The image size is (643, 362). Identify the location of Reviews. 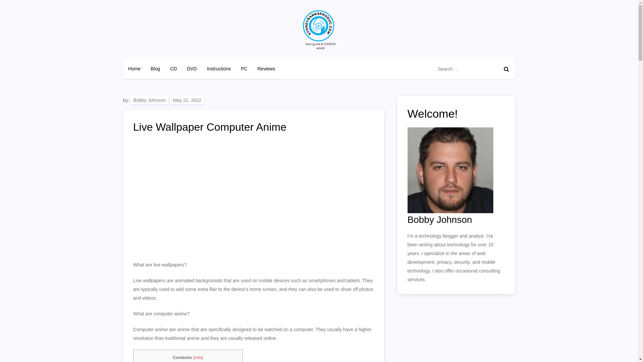
(267, 68).